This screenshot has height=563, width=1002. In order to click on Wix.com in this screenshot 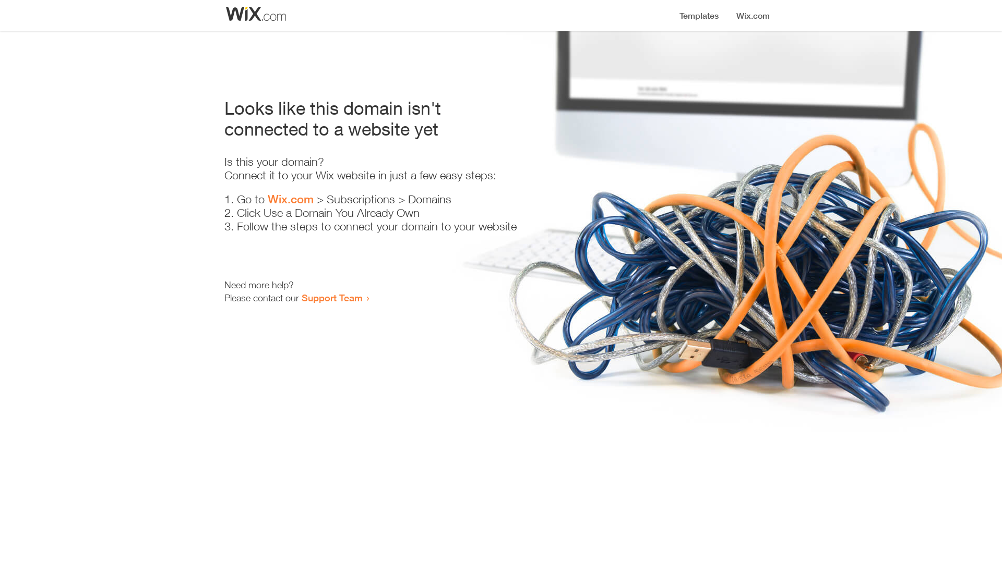, I will do `click(291, 199)`.